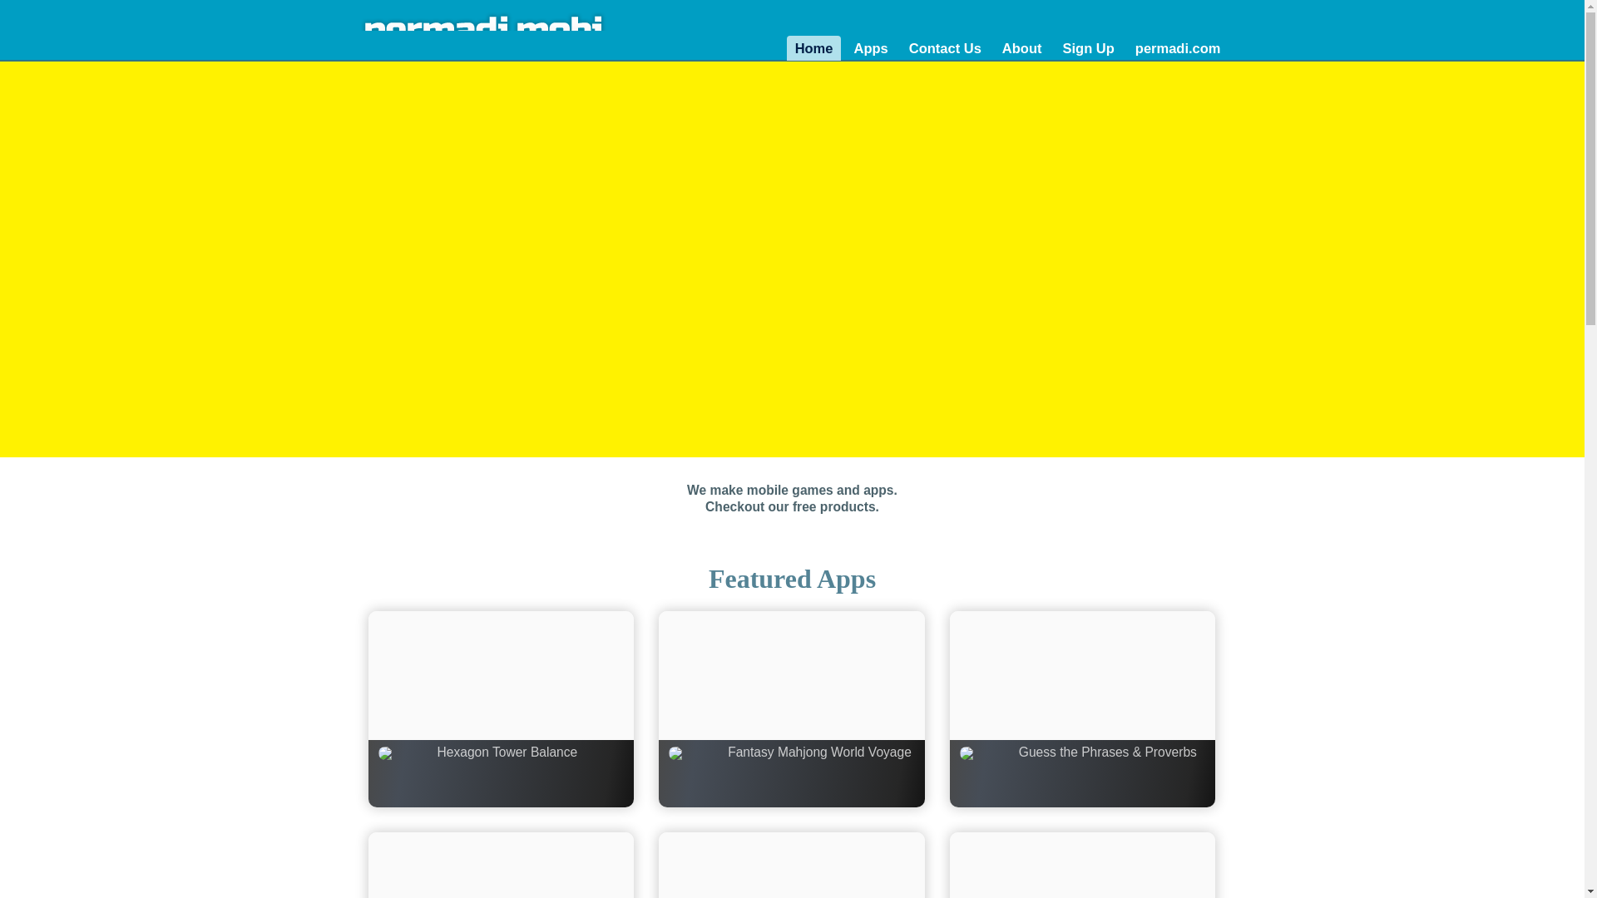 The height and width of the screenshot is (898, 1597). I want to click on Home, so click(813, 48).